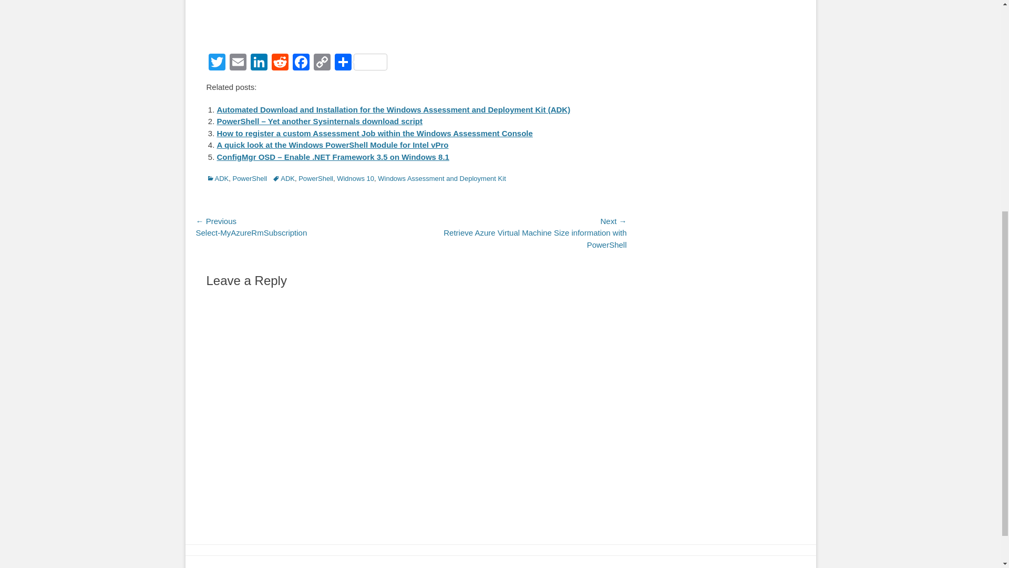 This screenshot has width=1009, height=568. I want to click on Reddit, so click(280, 63).